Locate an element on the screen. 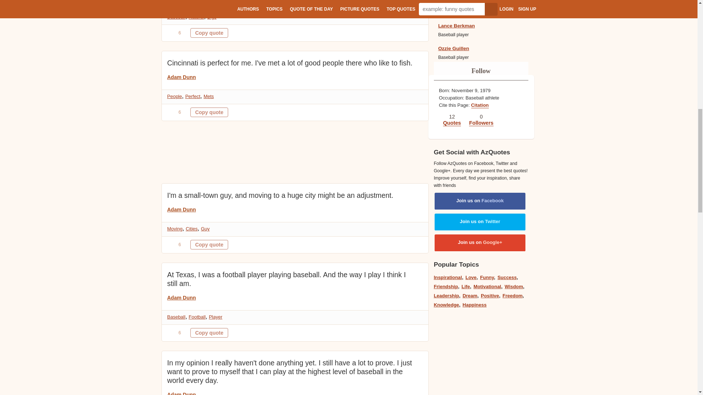 This screenshot has height=395, width=703. Quote is copied is located at coordinates (209, 33).